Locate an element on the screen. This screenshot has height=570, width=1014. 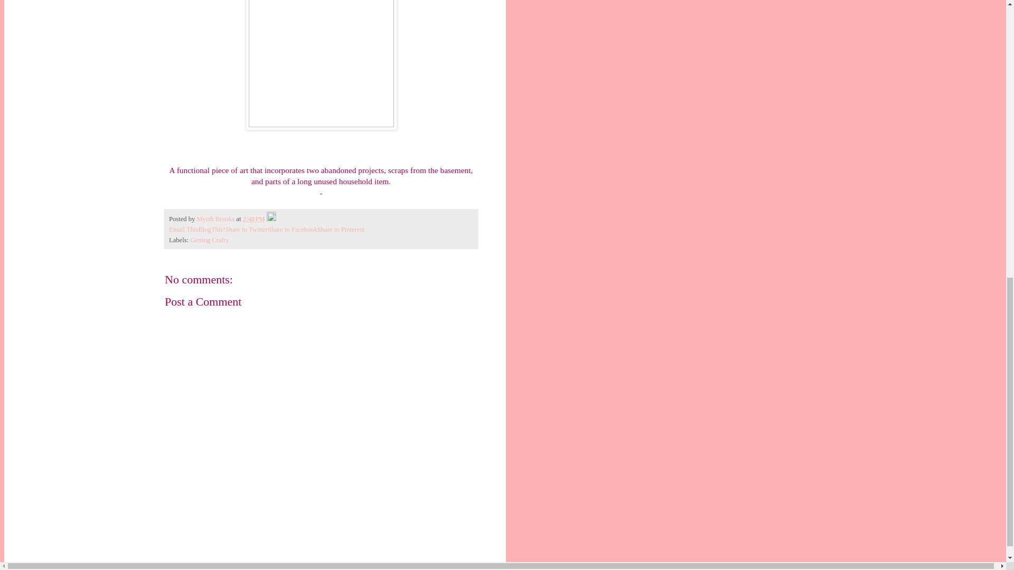
permanent link is located at coordinates (253, 219).